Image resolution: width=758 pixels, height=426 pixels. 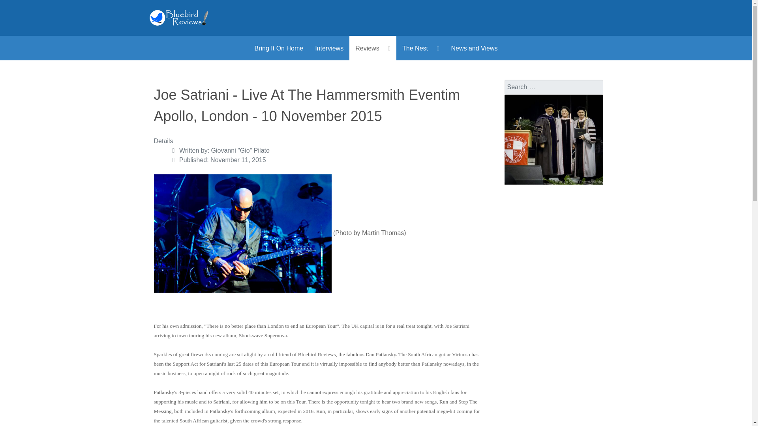 What do you see at coordinates (474, 48) in the screenshot?
I see `News and Views` at bounding box center [474, 48].